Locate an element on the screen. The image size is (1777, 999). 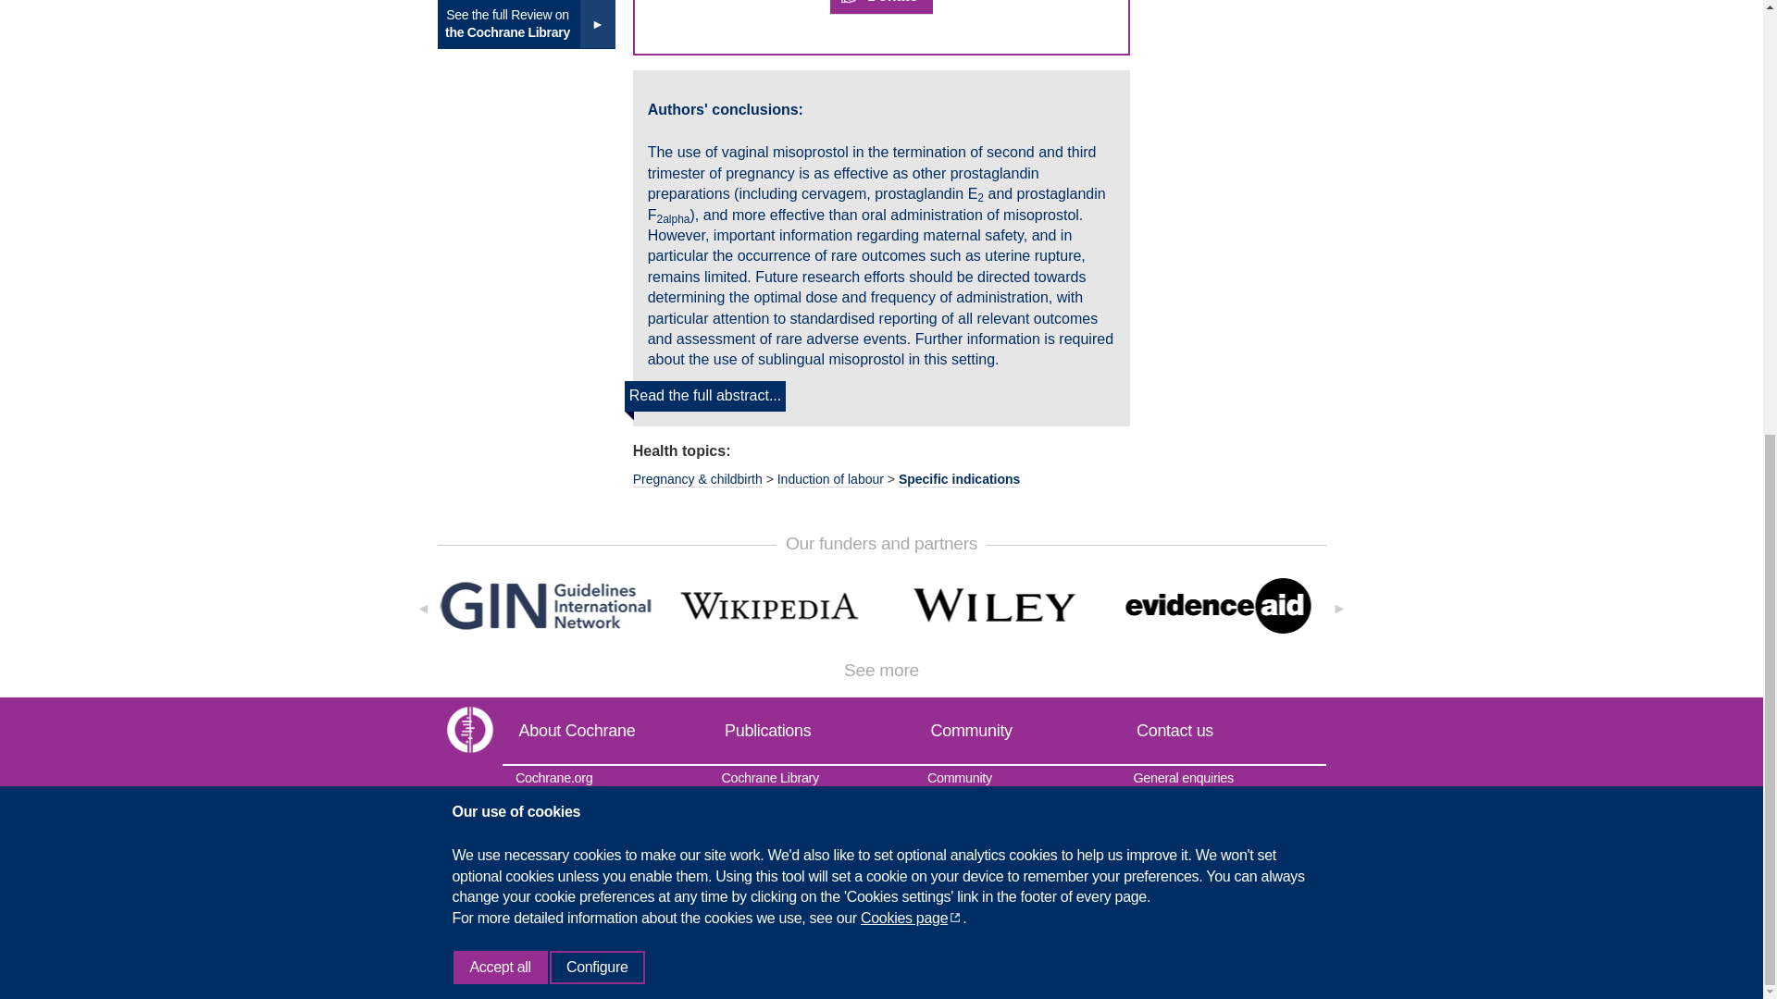
Induction of labour is located at coordinates (830, 479).